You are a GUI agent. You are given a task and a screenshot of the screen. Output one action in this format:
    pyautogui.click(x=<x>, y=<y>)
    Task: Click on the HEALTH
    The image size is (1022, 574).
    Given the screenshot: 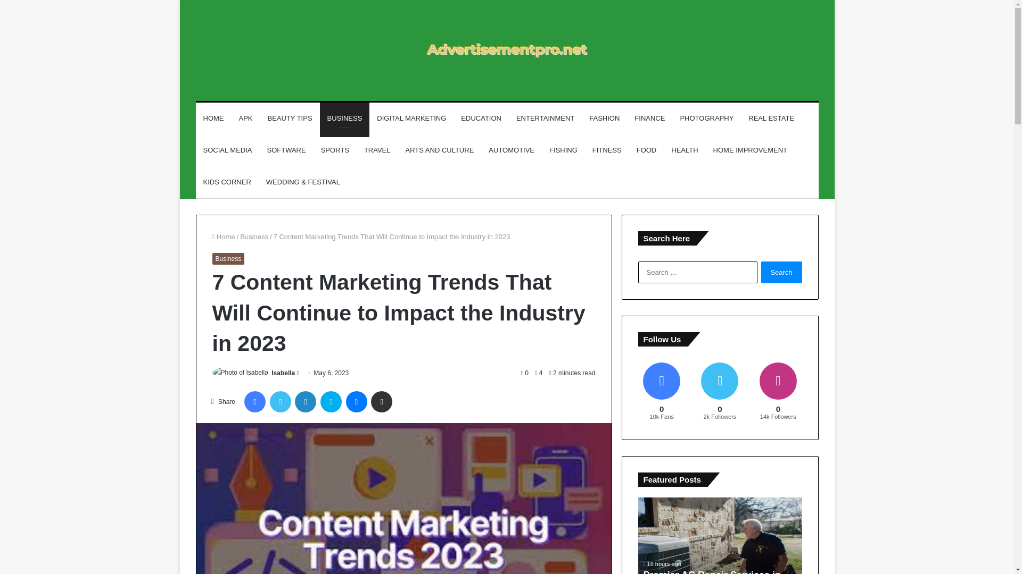 What is the action you would take?
    pyautogui.click(x=684, y=150)
    